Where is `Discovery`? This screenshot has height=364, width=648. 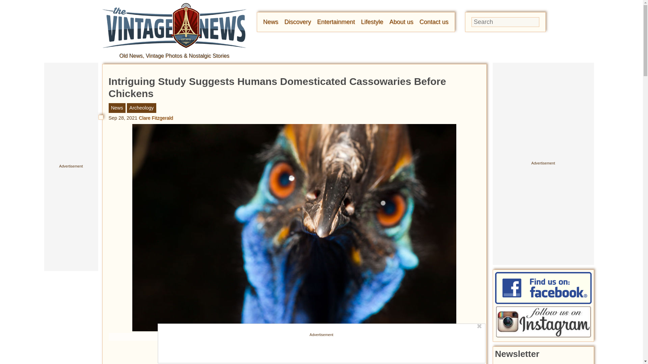
Discovery is located at coordinates (298, 22).